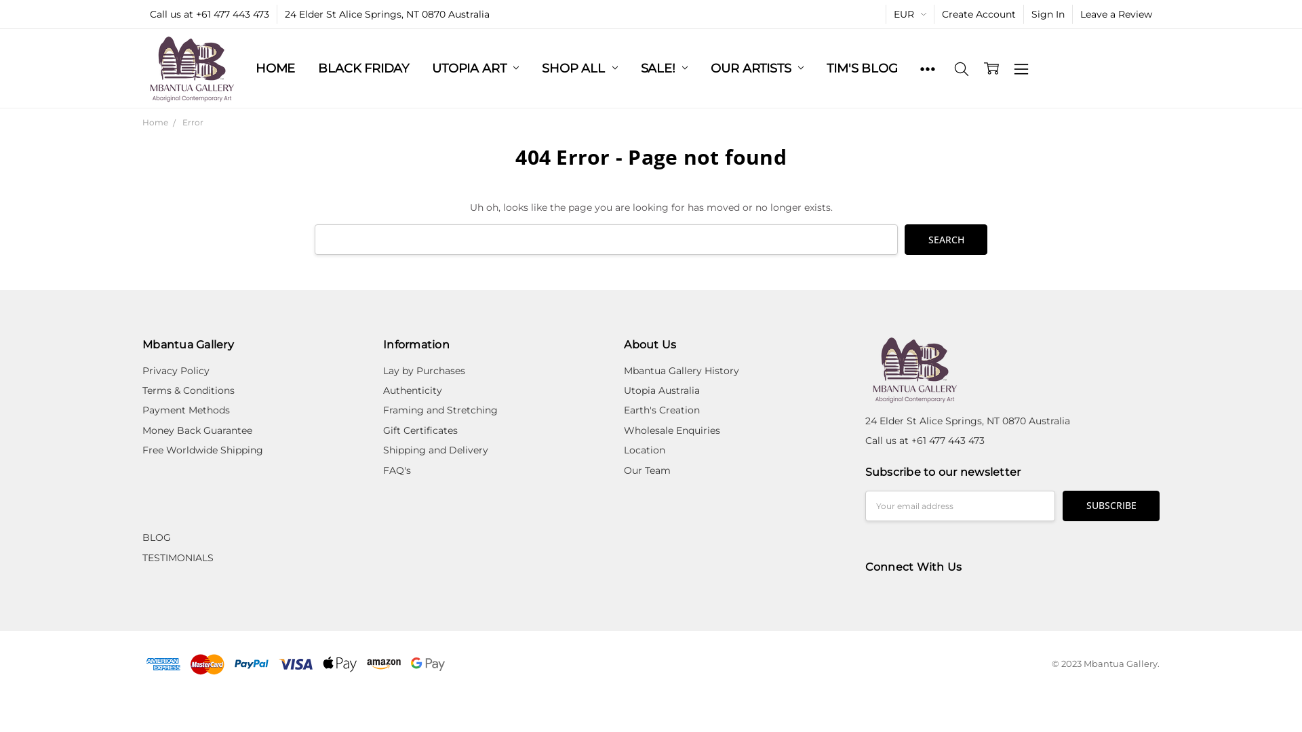  What do you see at coordinates (928, 68) in the screenshot?
I see `Show All` at bounding box center [928, 68].